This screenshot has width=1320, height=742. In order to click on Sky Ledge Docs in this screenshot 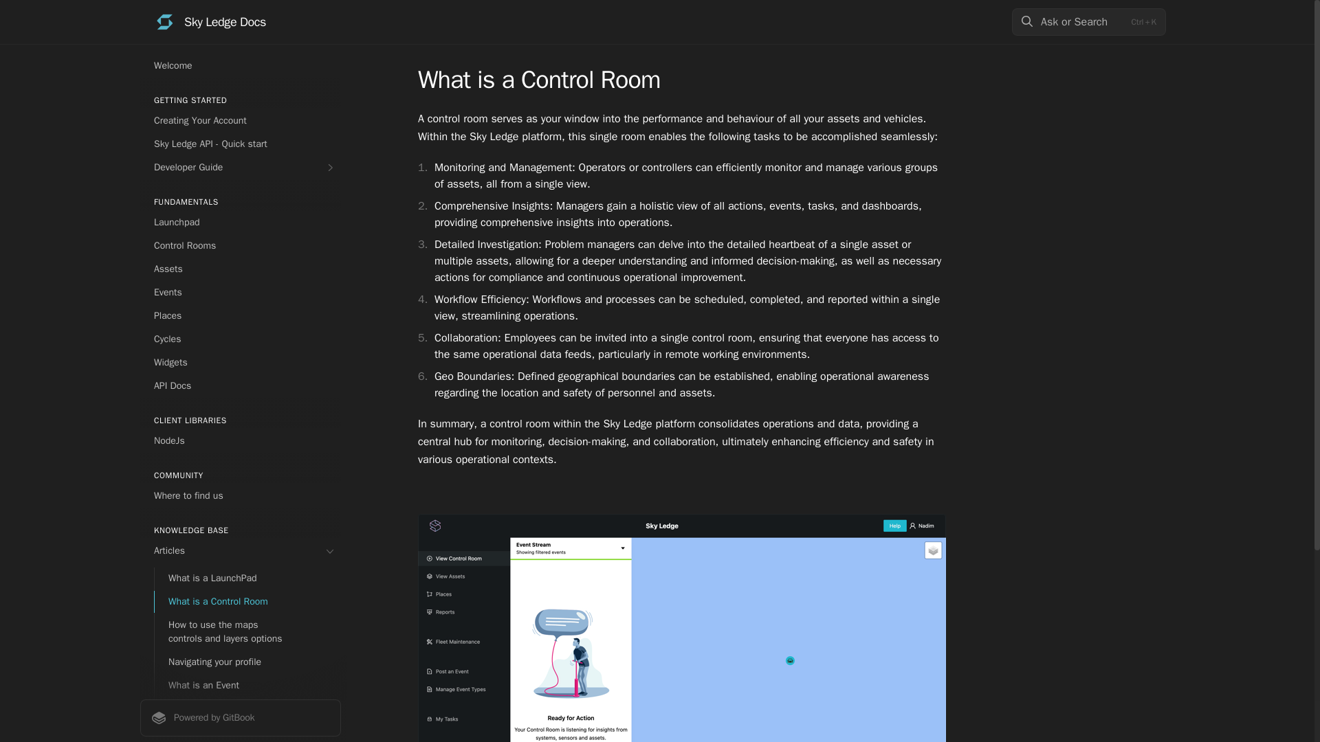, I will do `click(210, 22)`.